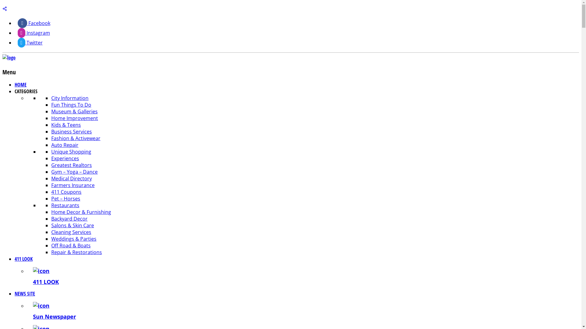 Image resolution: width=586 pixels, height=329 pixels. What do you see at coordinates (34, 23) in the screenshot?
I see `Facebook` at bounding box center [34, 23].